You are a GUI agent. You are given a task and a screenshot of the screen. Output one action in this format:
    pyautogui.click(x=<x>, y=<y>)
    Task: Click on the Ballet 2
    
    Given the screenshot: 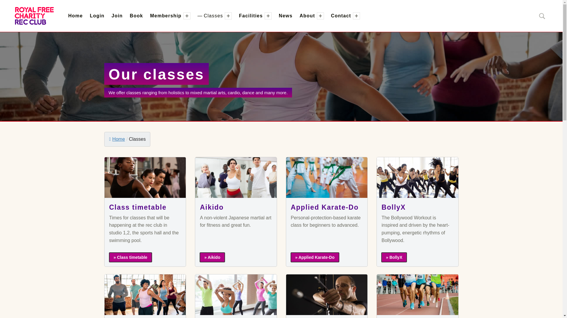 What is the action you would take?
    pyautogui.click(x=145, y=177)
    